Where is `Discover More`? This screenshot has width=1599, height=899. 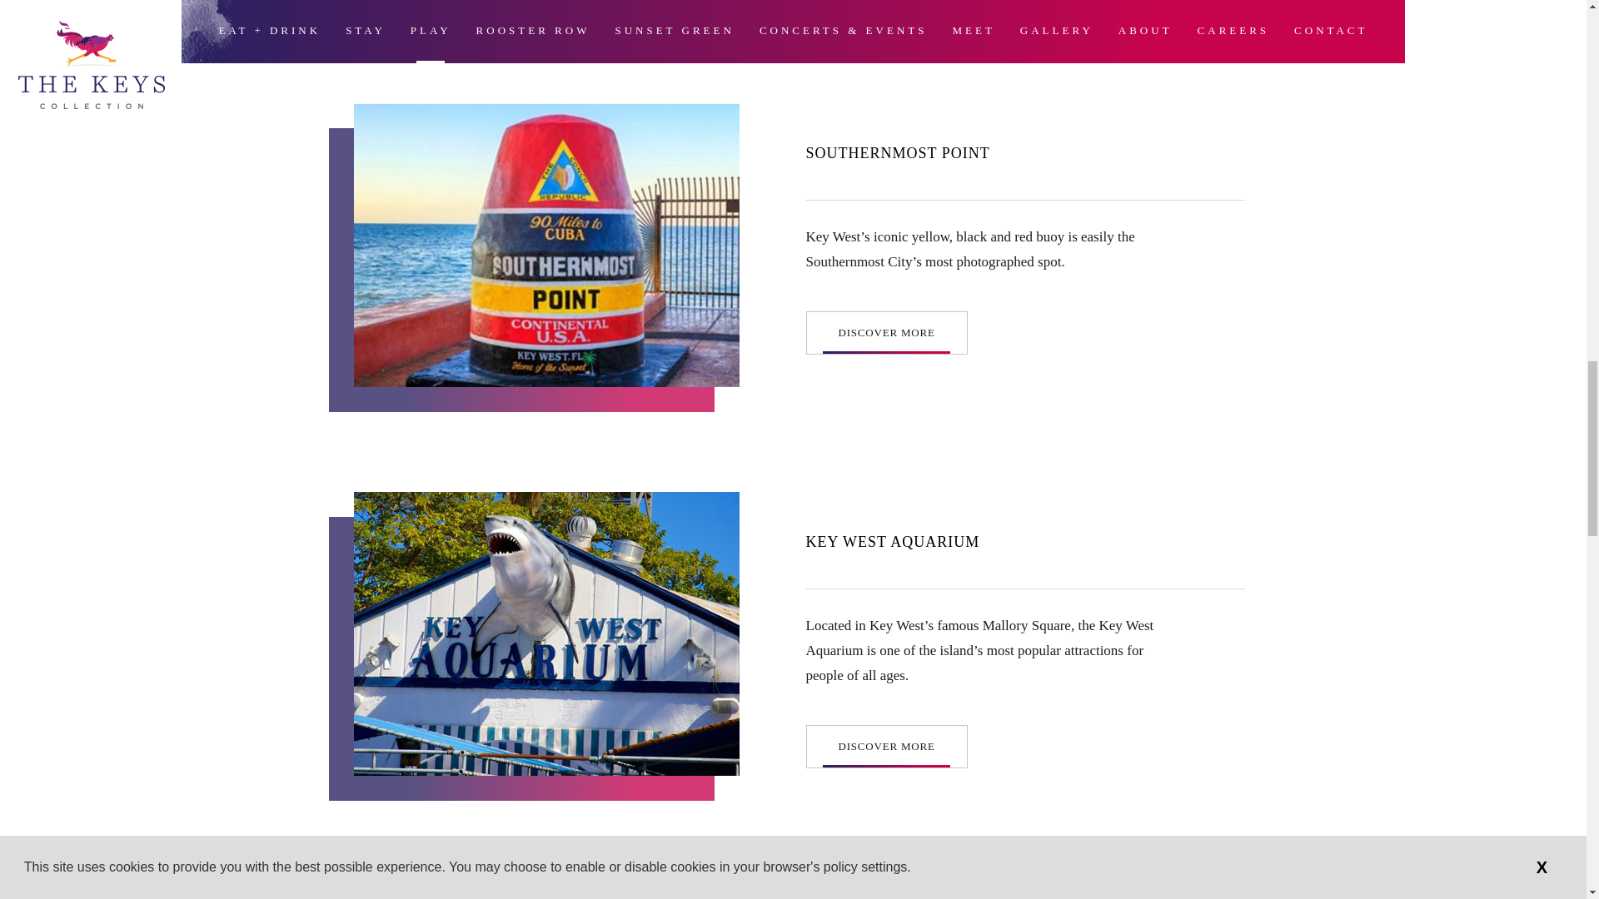 Discover More is located at coordinates (886, 332).